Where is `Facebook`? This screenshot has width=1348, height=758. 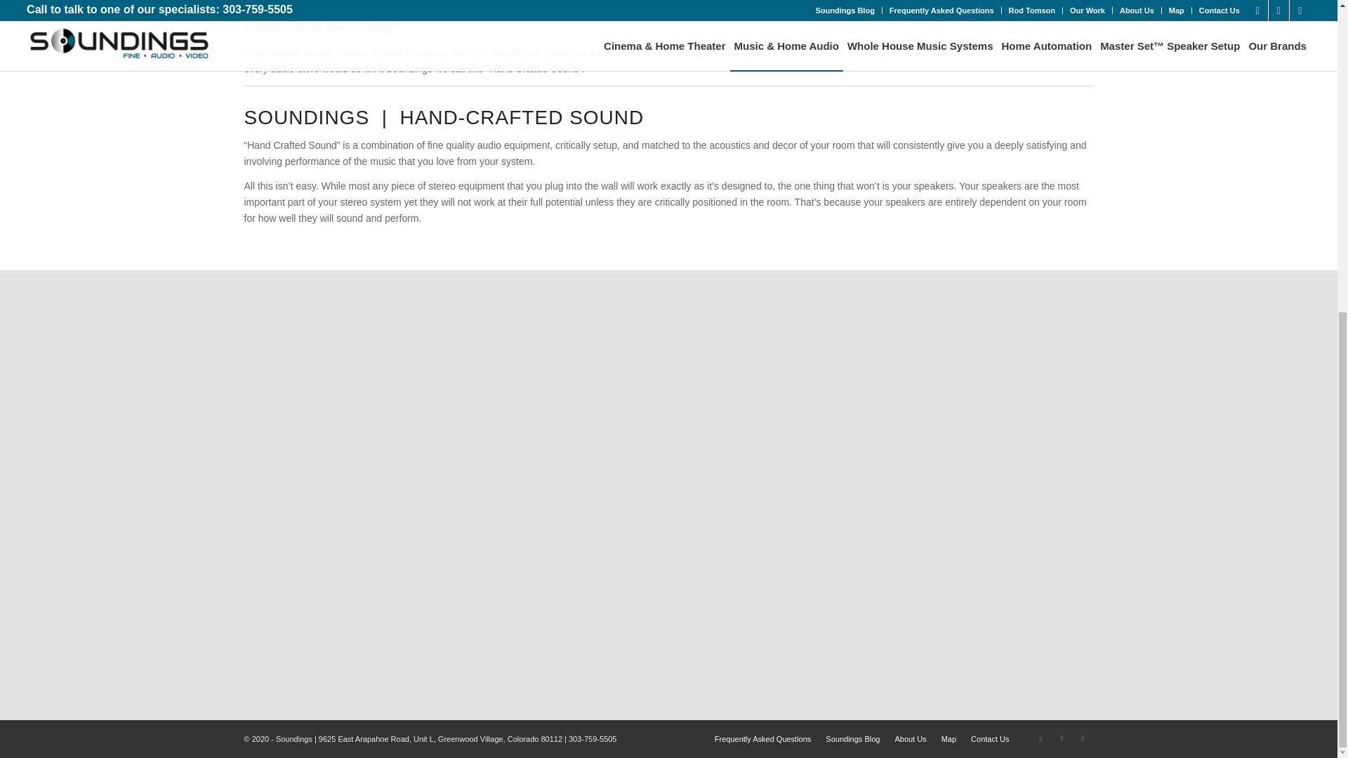
Facebook is located at coordinates (1062, 738).